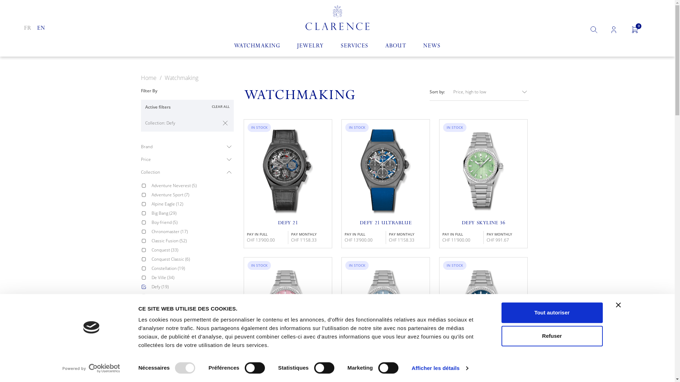 This screenshot has width=680, height=382. What do you see at coordinates (193, 314) in the screenshot?
I see `Evidenza (2)` at bounding box center [193, 314].